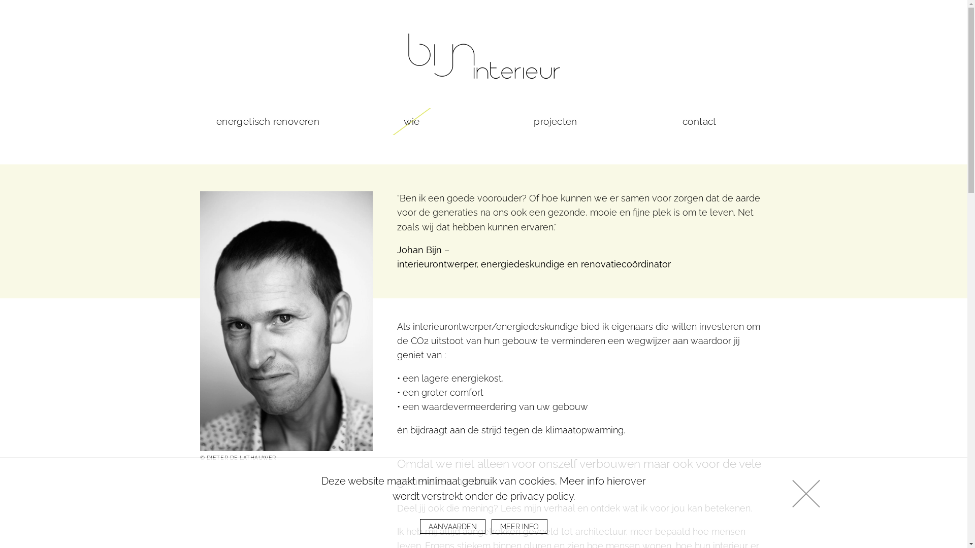  Describe the element at coordinates (556, 122) in the screenshot. I see `projecten` at that location.